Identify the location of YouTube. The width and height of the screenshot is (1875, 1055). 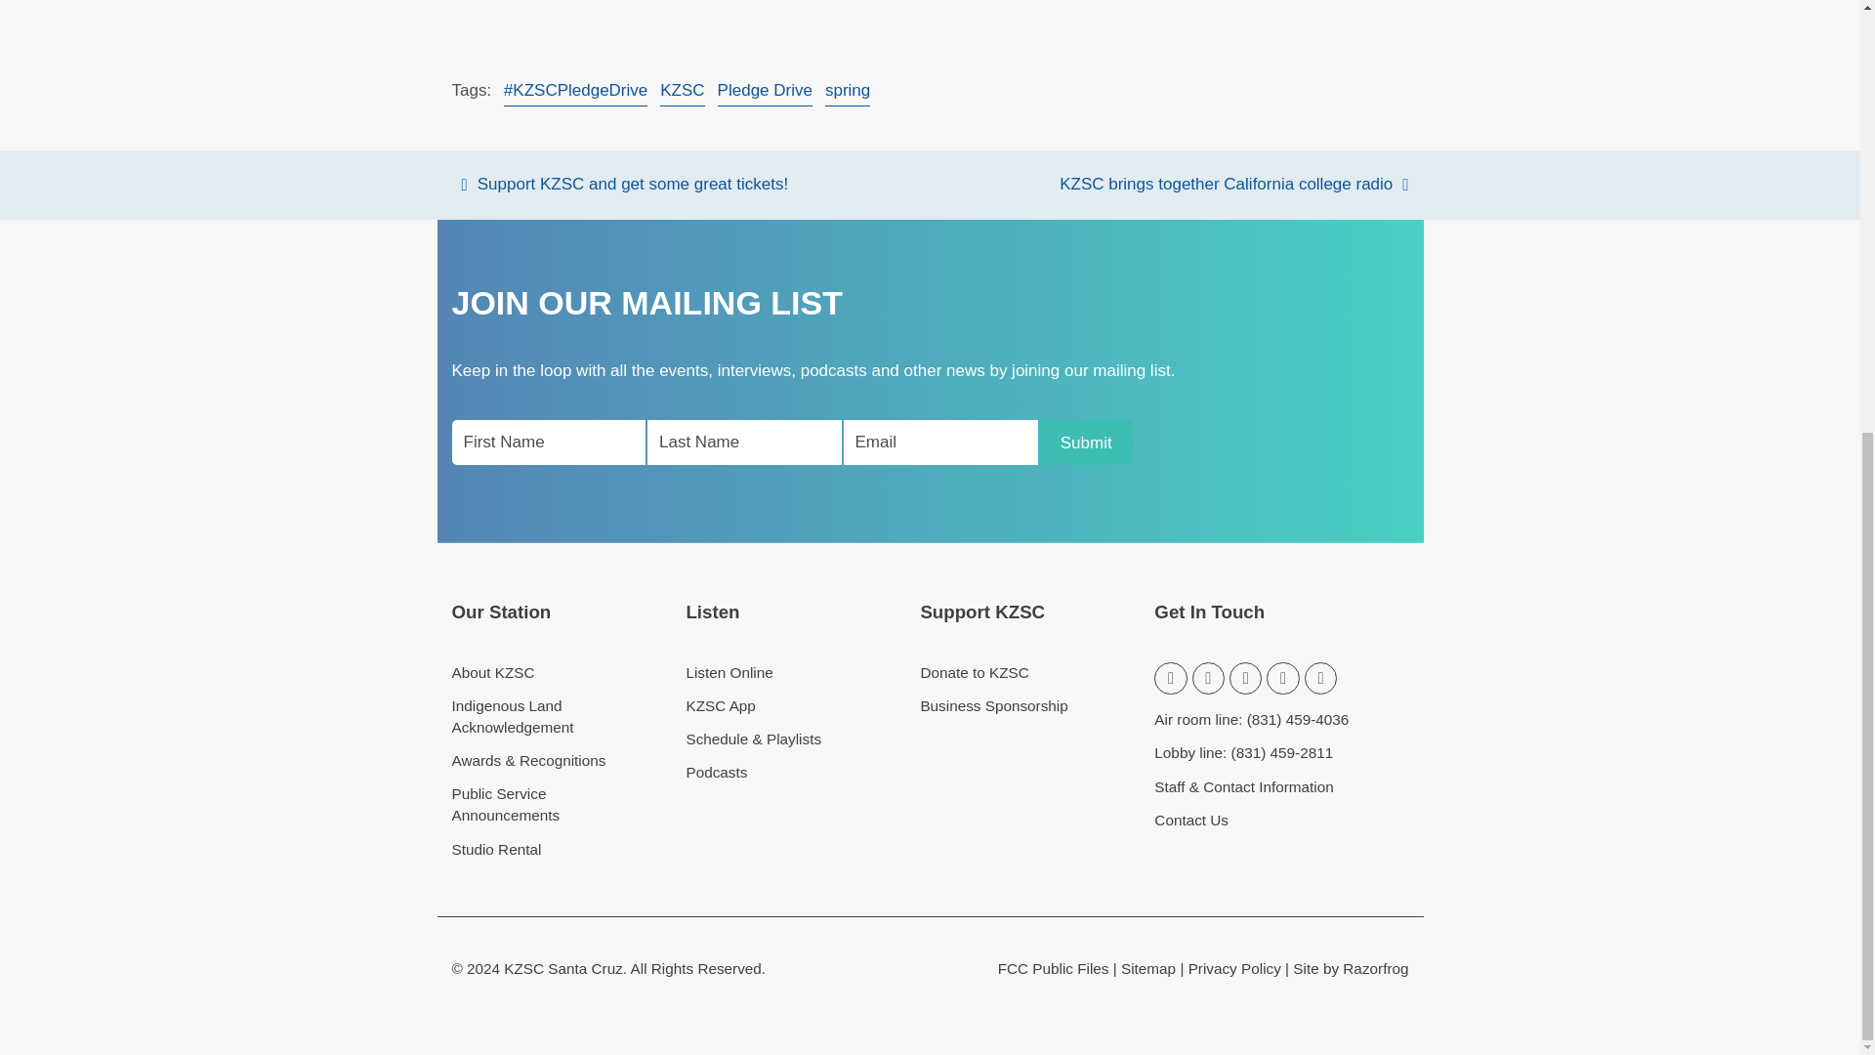
(1283, 678).